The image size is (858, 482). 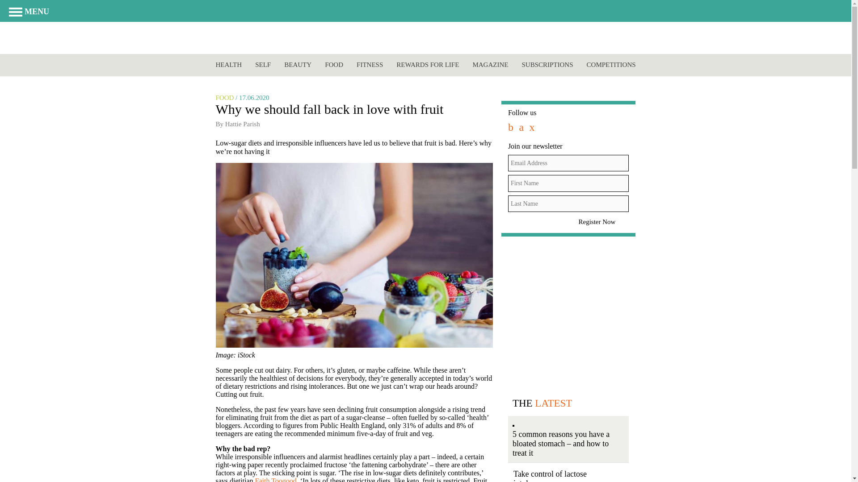 I want to click on FOOD, so click(x=334, y=65).